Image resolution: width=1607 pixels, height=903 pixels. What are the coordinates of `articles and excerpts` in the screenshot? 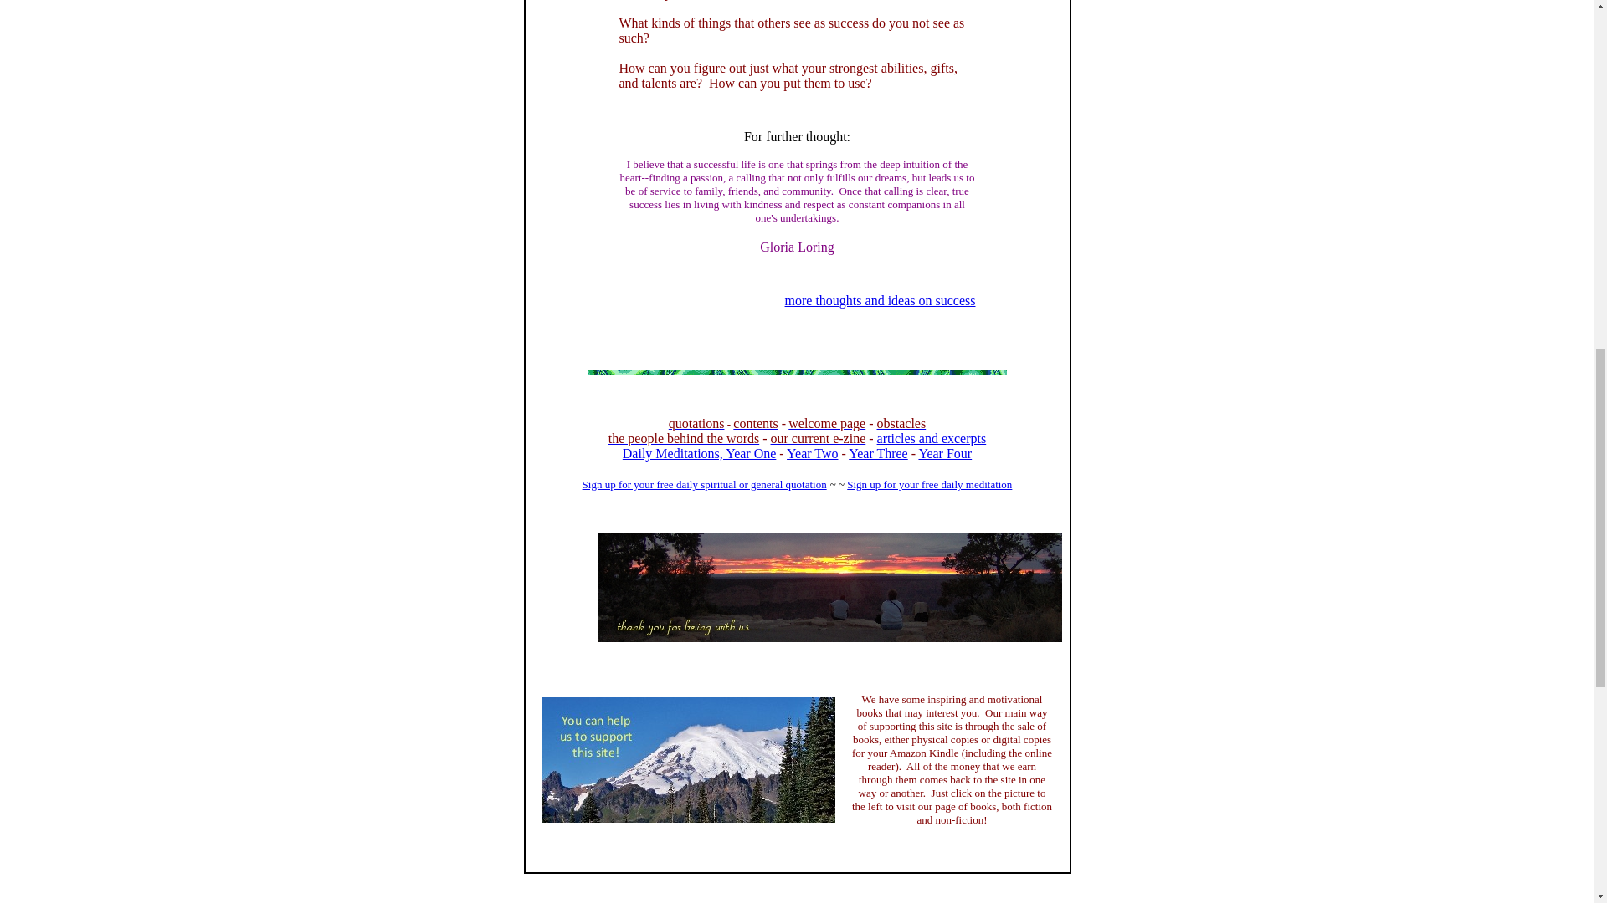 It's located at (932, 438).